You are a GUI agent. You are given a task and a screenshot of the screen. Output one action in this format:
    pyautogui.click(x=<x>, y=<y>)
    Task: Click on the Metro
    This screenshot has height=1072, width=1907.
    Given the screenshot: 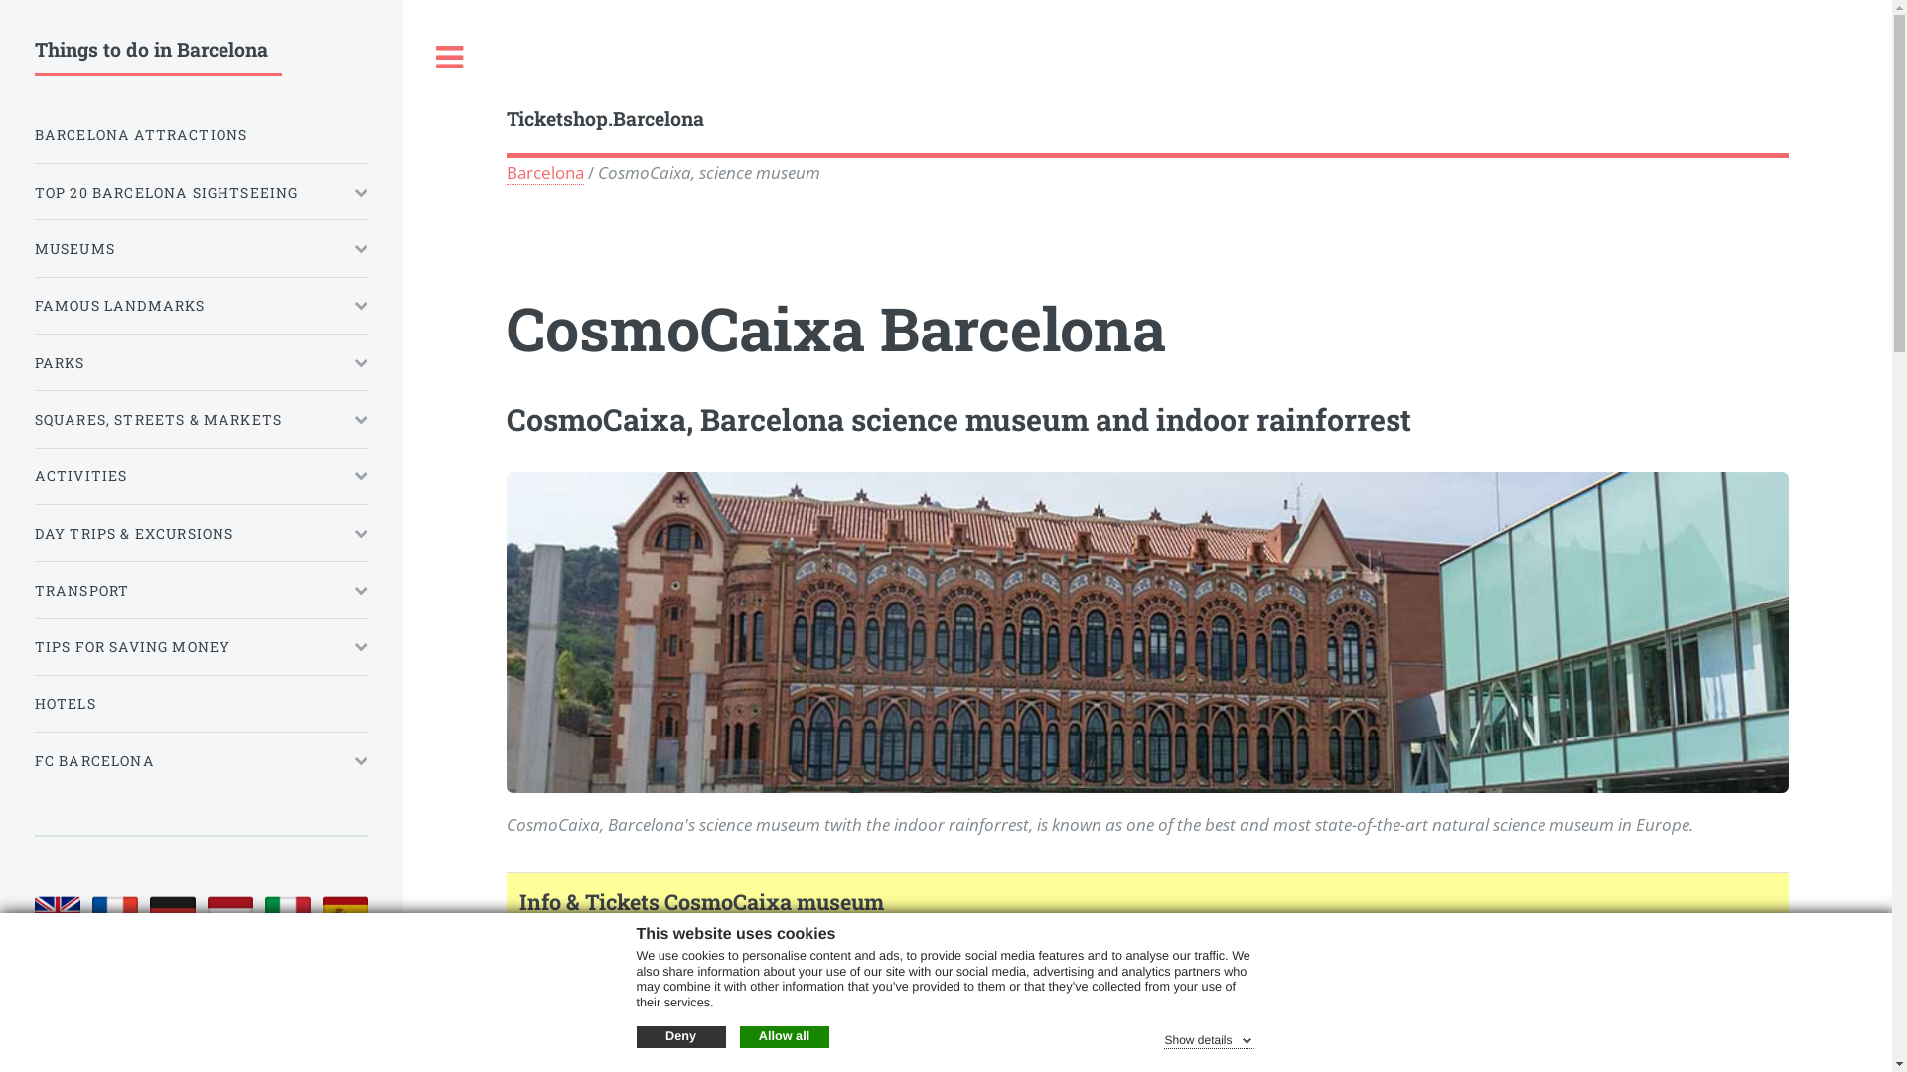 What is the action you would take?
    pyautogui.click(x=544, y=1036)
    